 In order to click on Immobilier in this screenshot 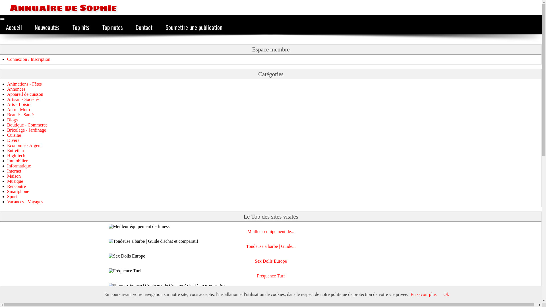, I will do `click(17, 161)`.